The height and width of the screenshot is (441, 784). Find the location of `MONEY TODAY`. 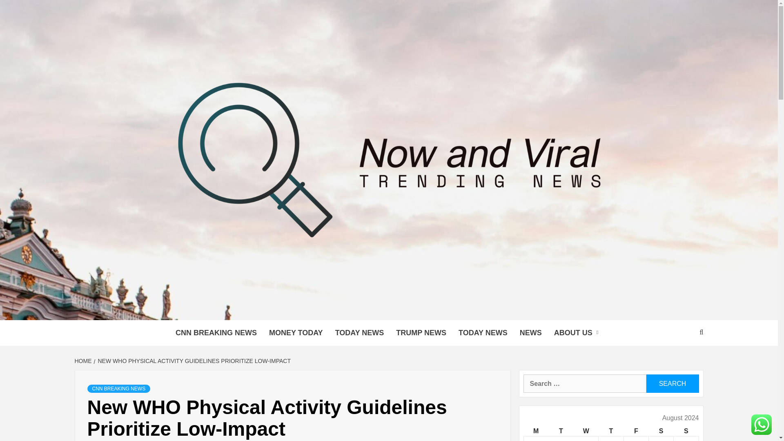

MONEY TODAY is located at coordinates (296, 333).